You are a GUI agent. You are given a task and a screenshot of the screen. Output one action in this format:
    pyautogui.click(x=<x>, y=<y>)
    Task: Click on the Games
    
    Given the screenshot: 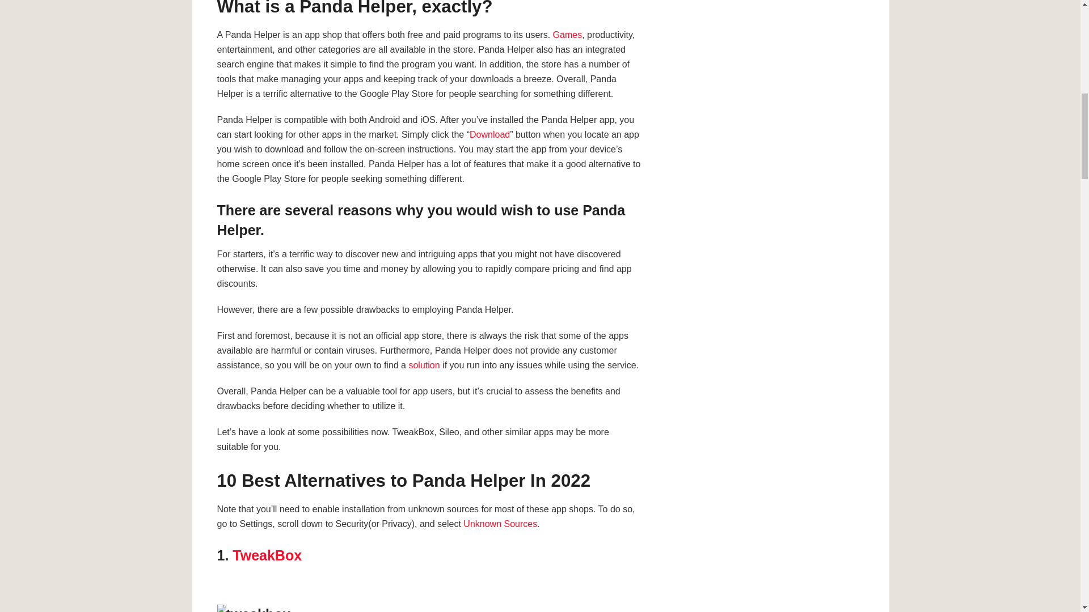 What is the action you would take?
    pyautogui.click(x=568, y=35)
    